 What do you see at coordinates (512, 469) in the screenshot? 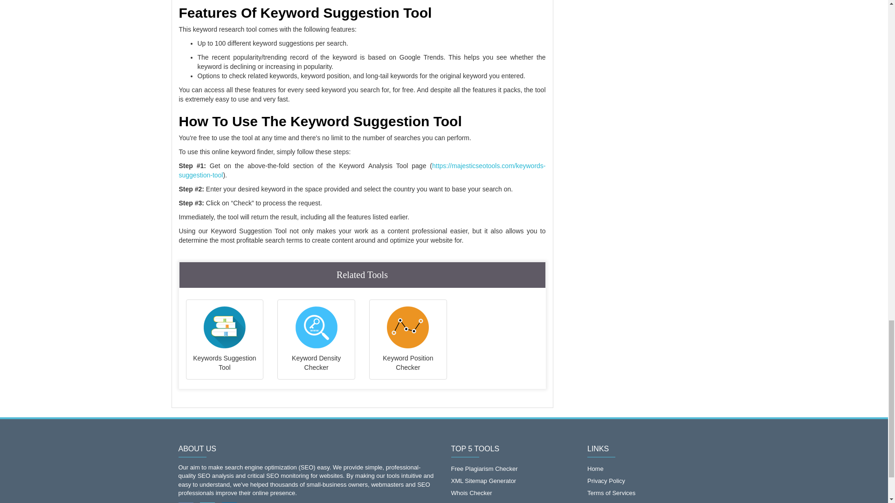
I see `Free Plagiarism Checker` at bounding box center [512, 469].